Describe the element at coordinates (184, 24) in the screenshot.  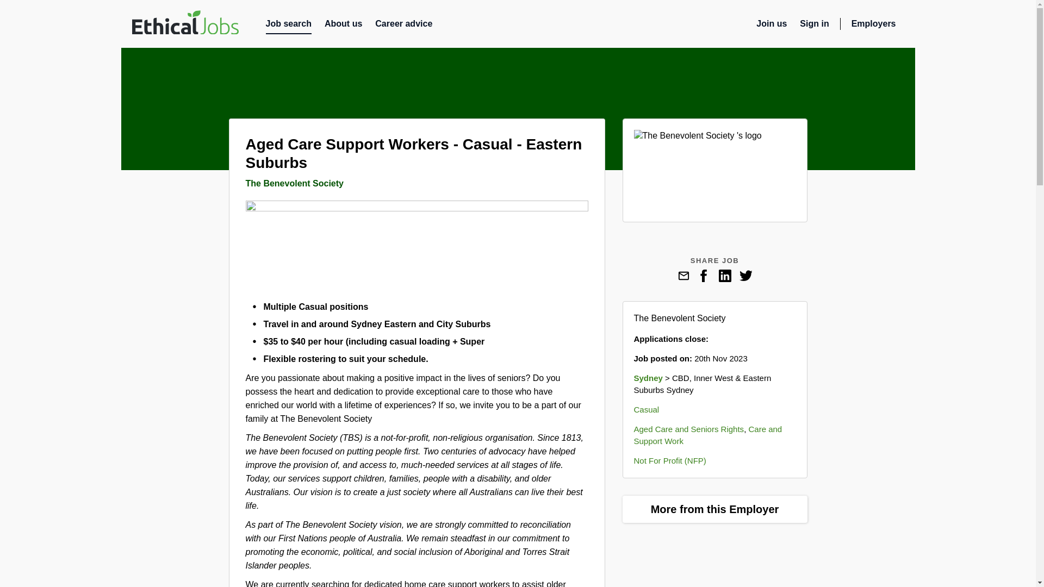
I see `Ethical Jobs Logo` at that location.